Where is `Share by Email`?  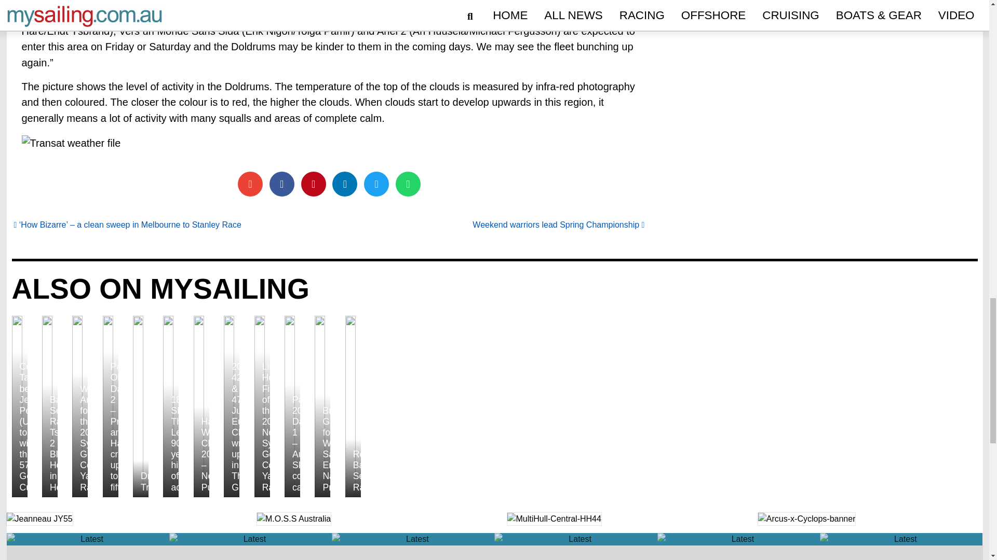
Share by Email is located at coordinates (250, 184).